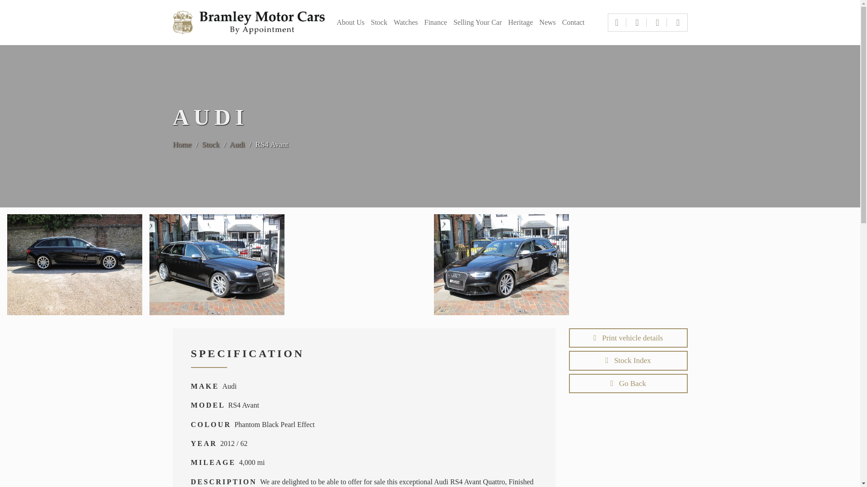 This screenshot has width=867, height=487. Describe the element at coordinates (378, 23) in the screenshot. I see `Stock` at that location.